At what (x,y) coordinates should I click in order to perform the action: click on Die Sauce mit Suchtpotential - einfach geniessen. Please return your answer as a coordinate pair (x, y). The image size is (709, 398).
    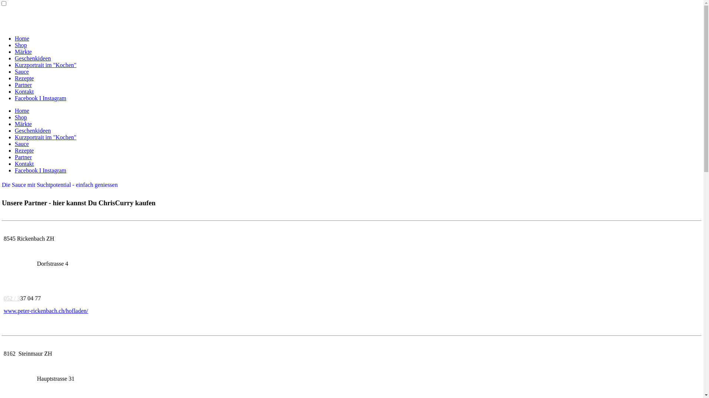
    Looking at the image, I should click on (60, 185).